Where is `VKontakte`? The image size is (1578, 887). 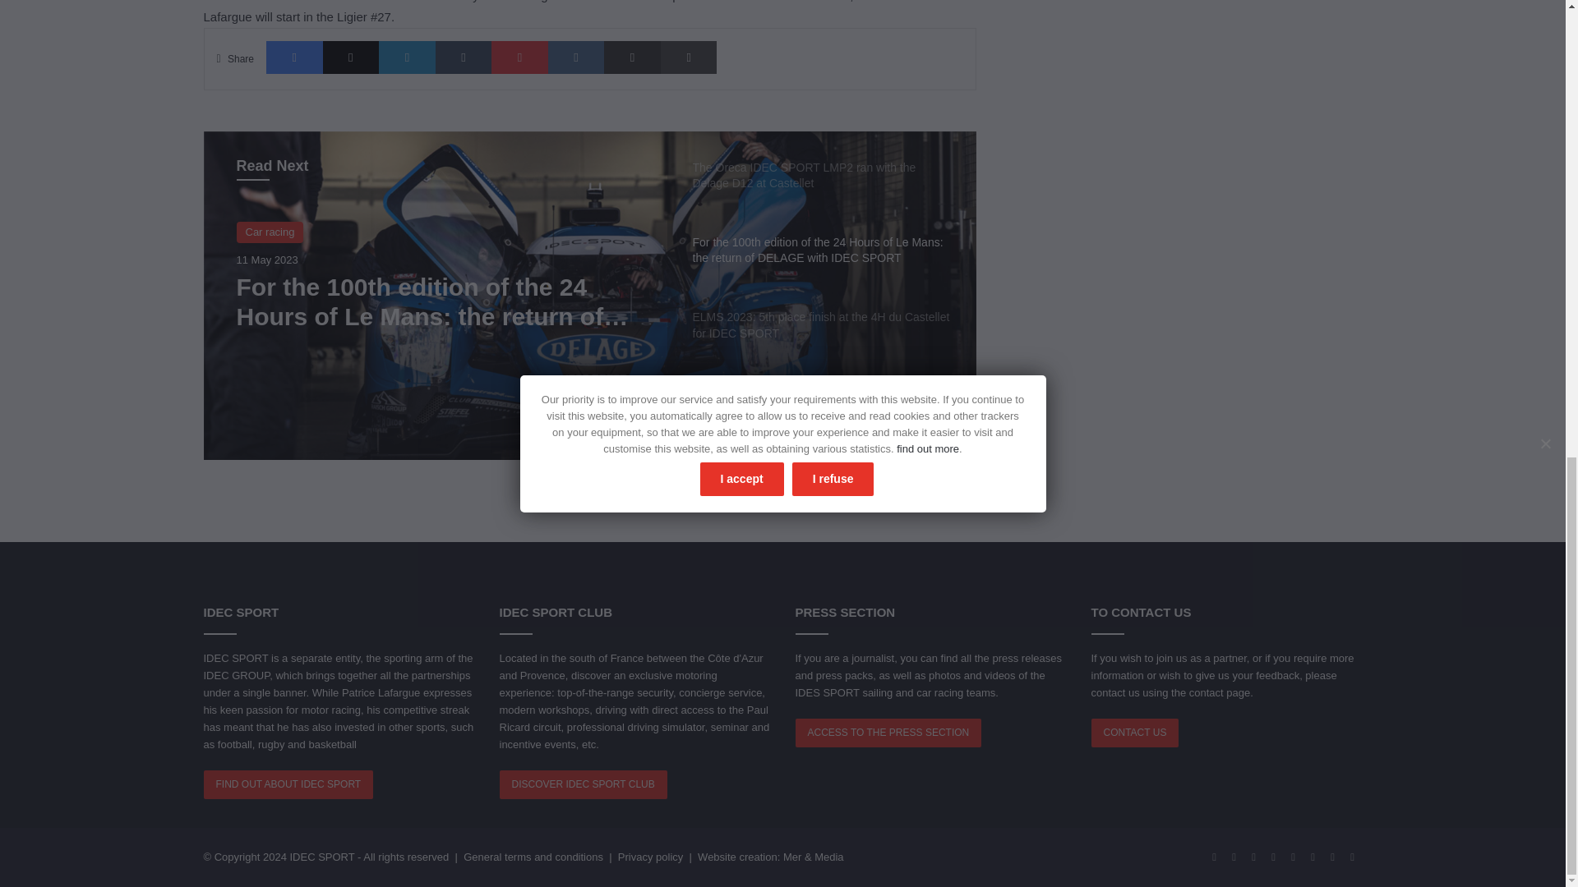
VKontakte is located at coordinates (575, 57).